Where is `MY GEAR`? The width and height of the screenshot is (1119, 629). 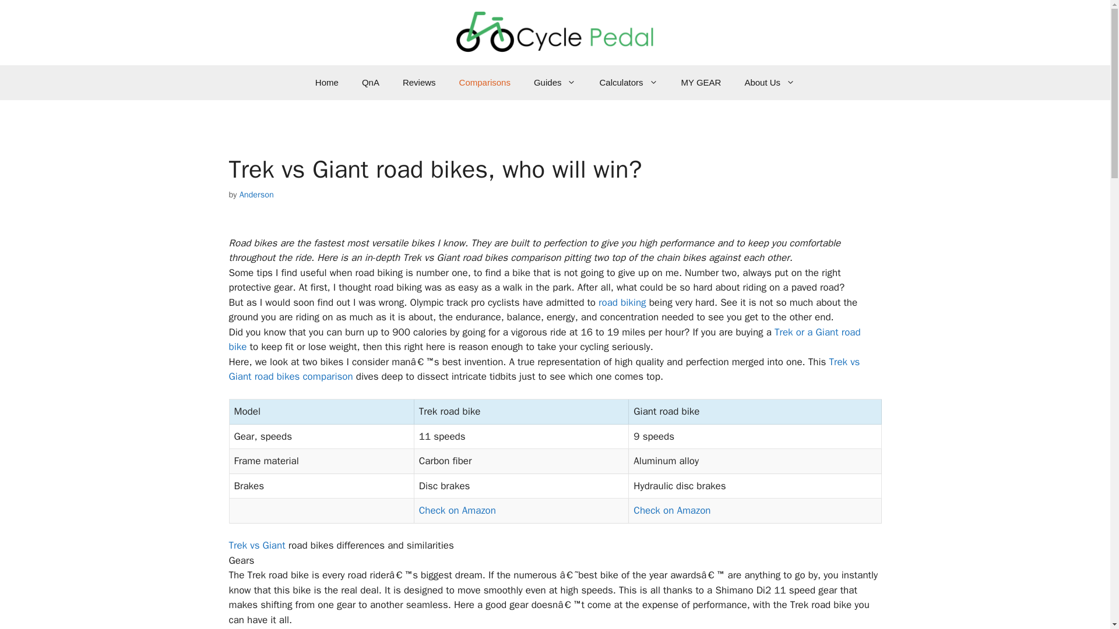 MY GEAR is located at coordinates (701, 83).